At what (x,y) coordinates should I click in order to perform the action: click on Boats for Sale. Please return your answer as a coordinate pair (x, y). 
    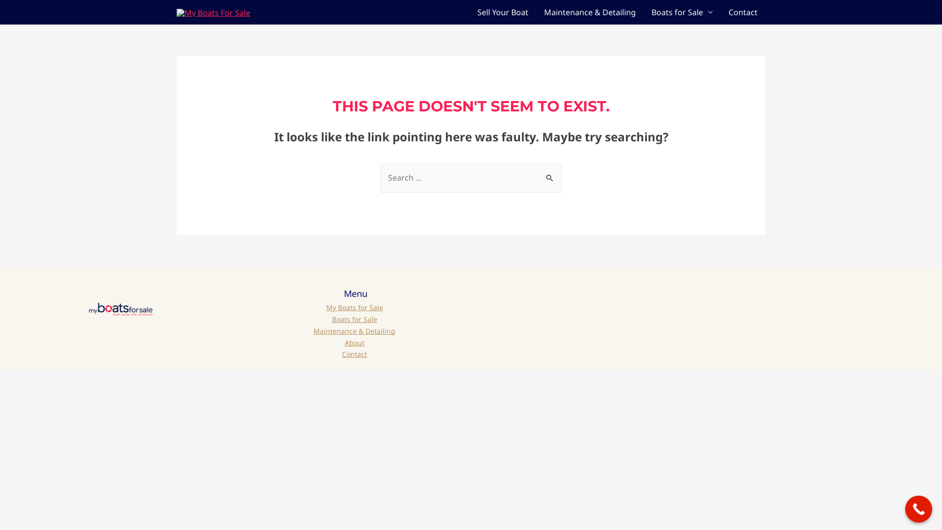
    Looking at the image, I should click on (354, 319).